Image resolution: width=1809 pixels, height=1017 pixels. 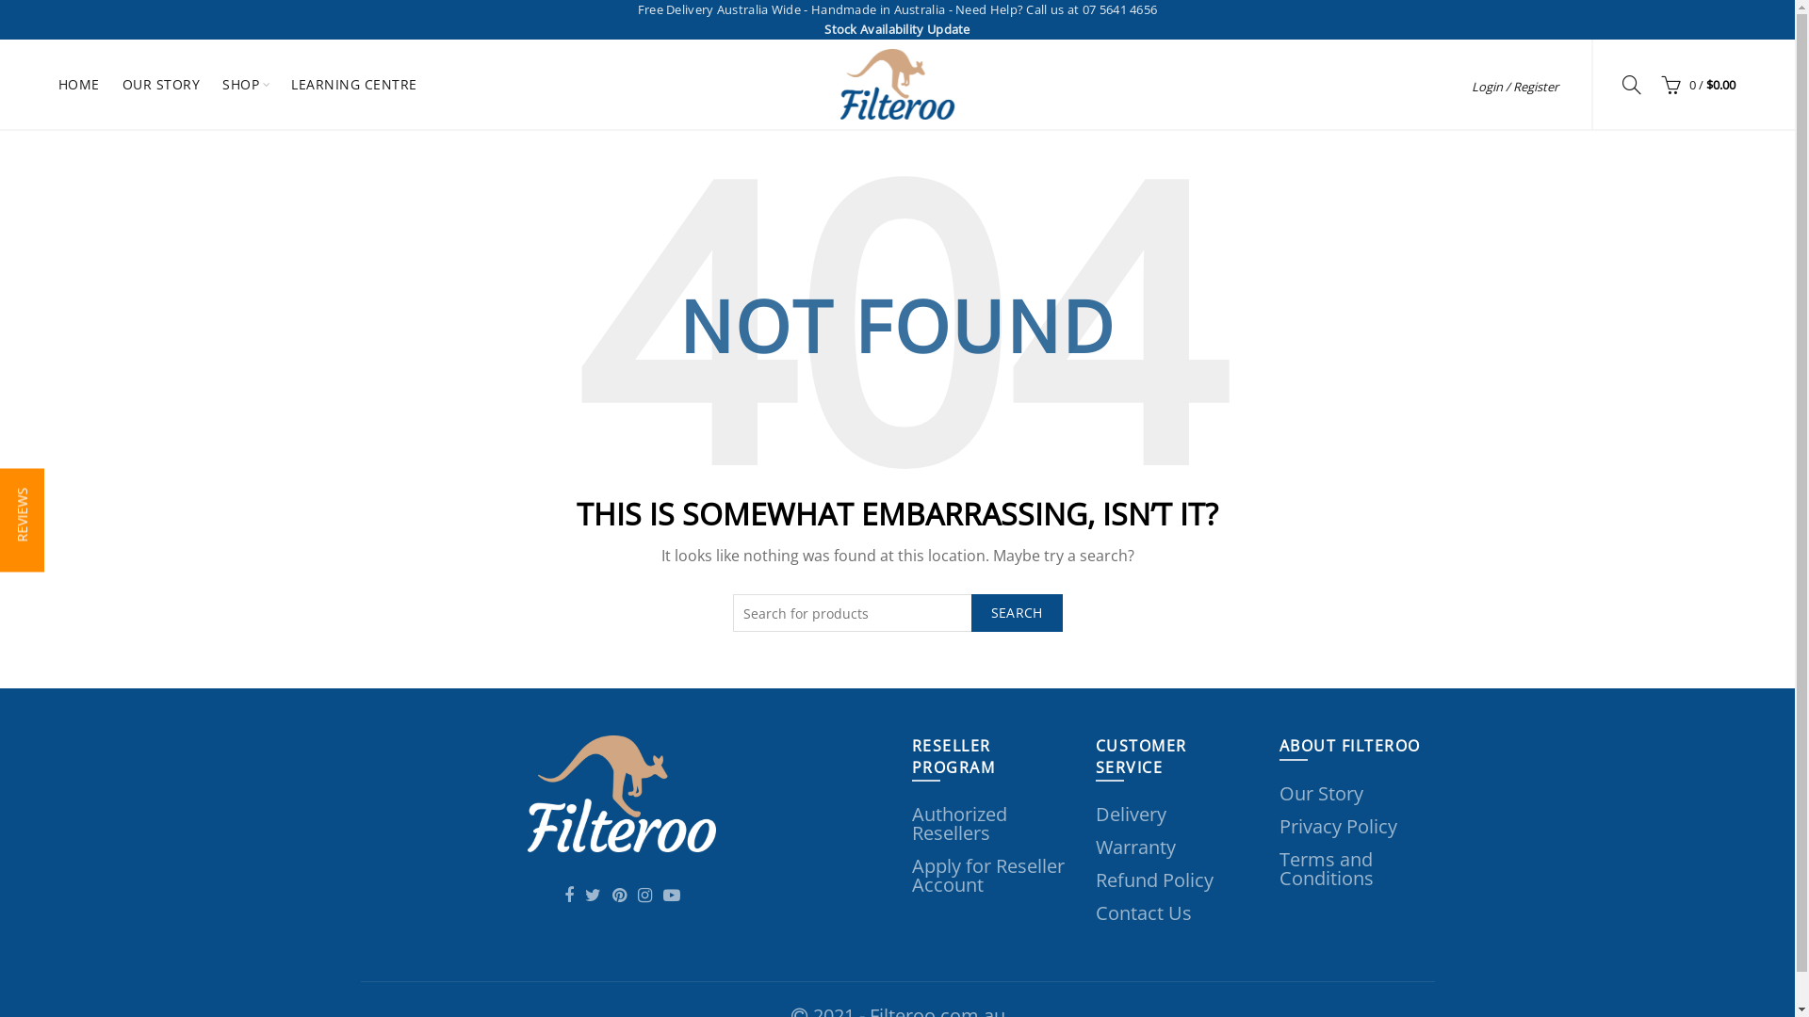 What do you see at coordinates (622, 793) in the screenshot?
I see `Filteroo` at bounding box center [622, 793].